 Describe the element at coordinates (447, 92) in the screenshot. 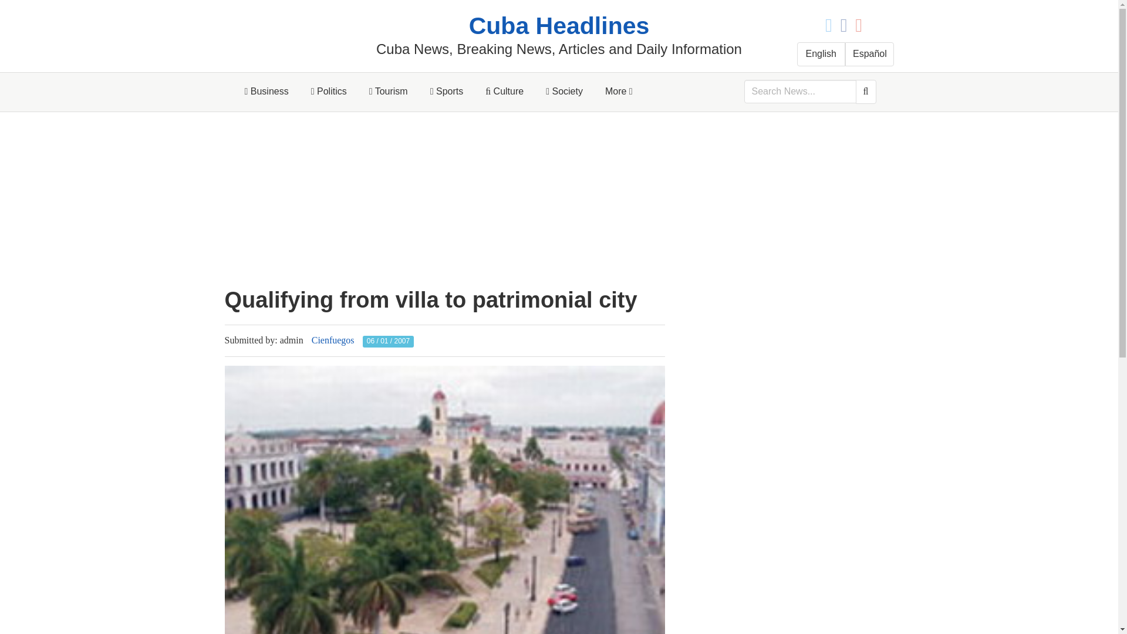

I see `Sports` at that location.